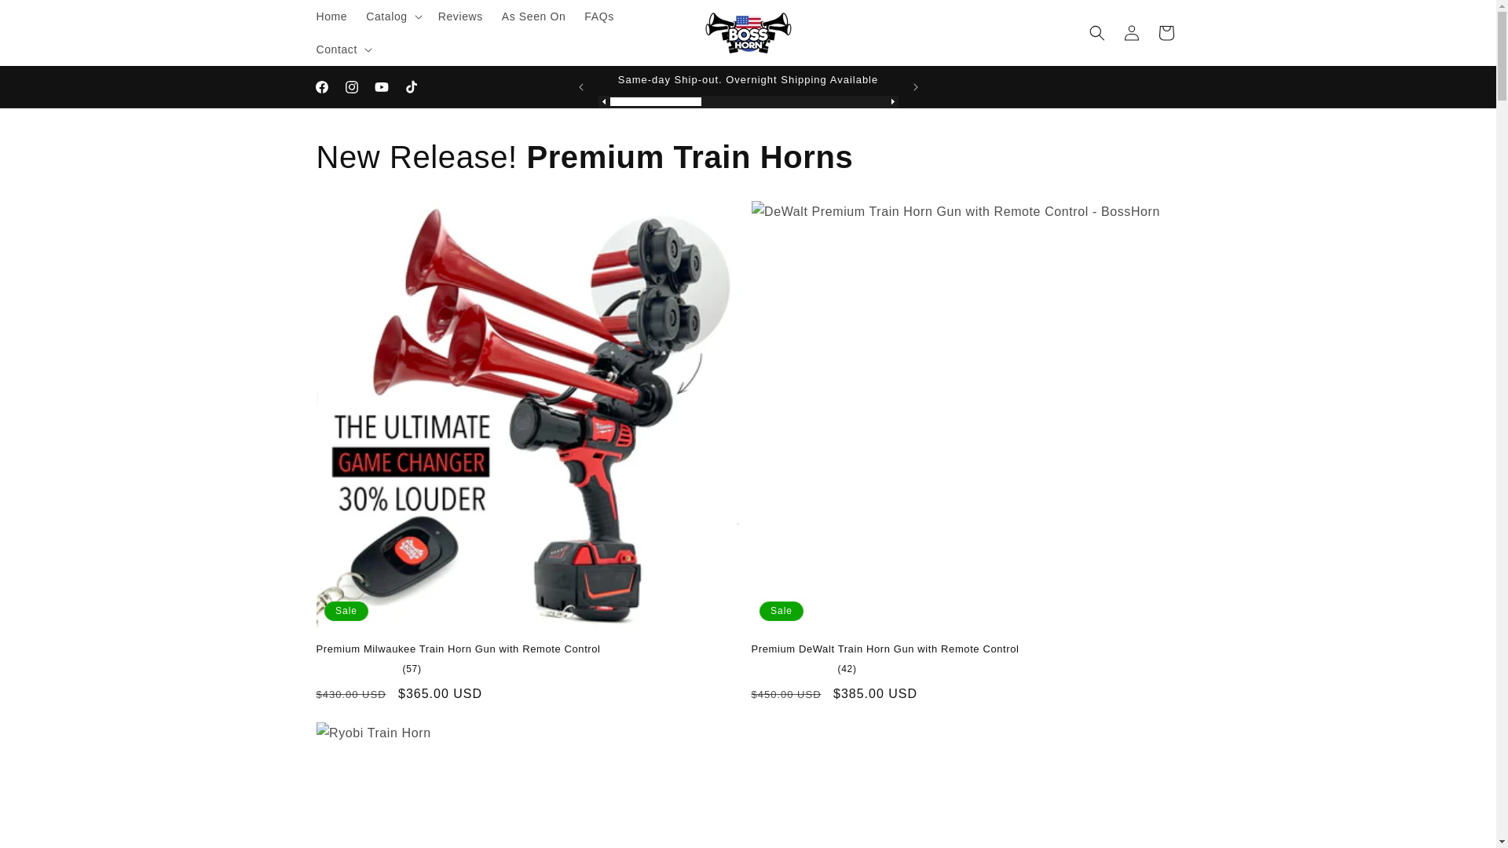  I want to click on Reviews, so click(460, 16).